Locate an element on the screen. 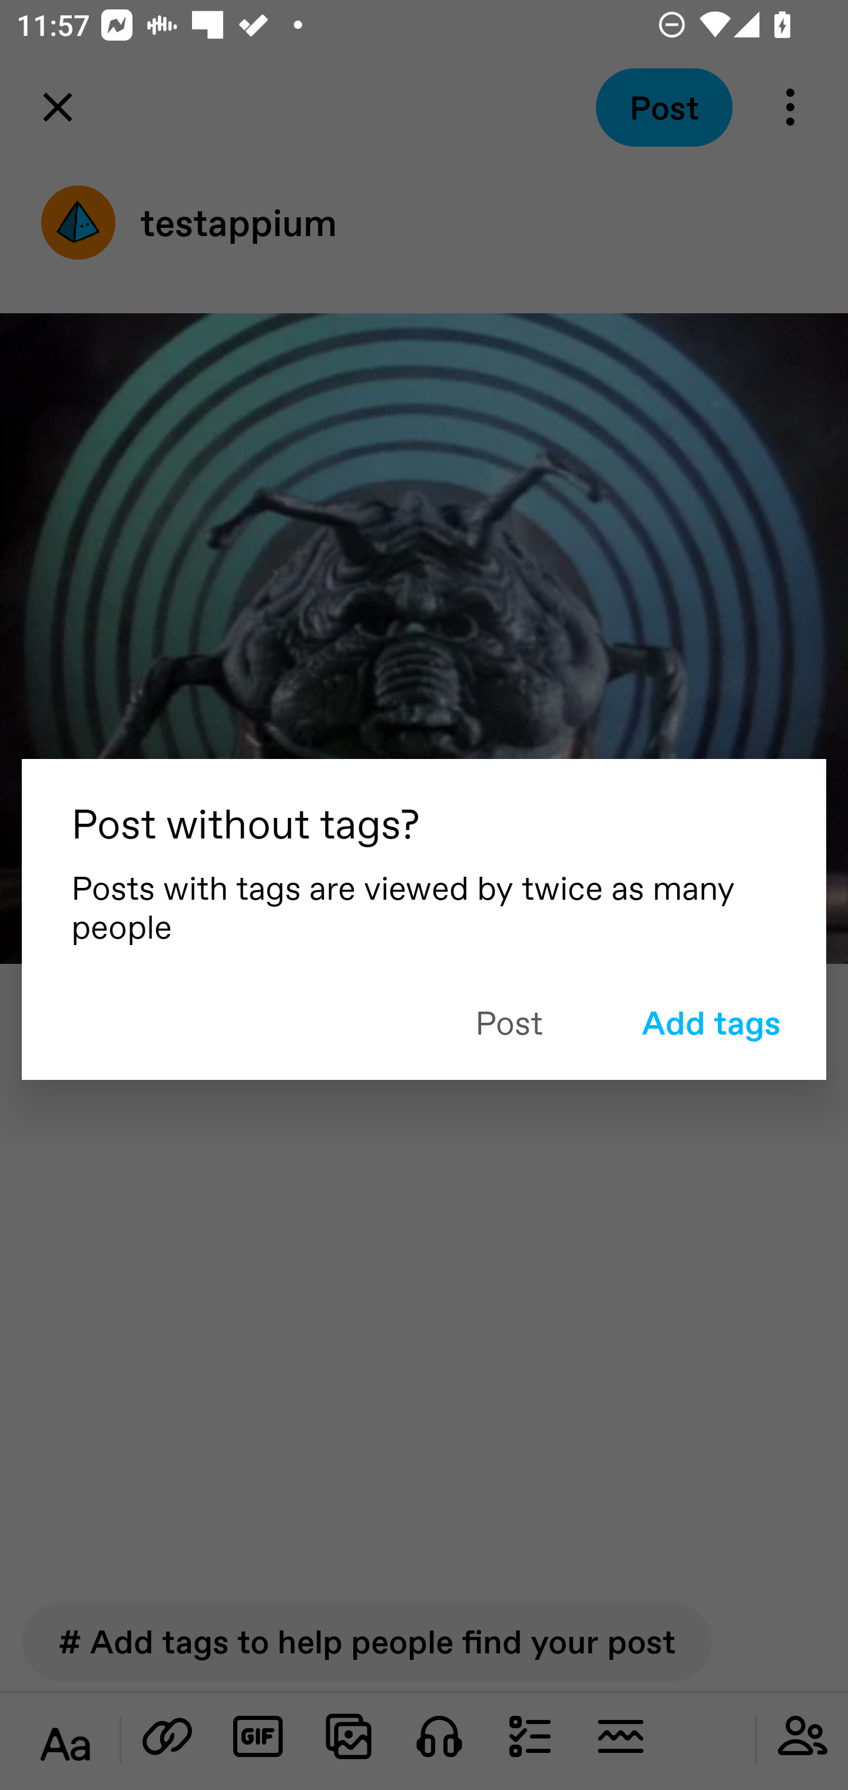  Add tags is located at coordinates (710, 1022).